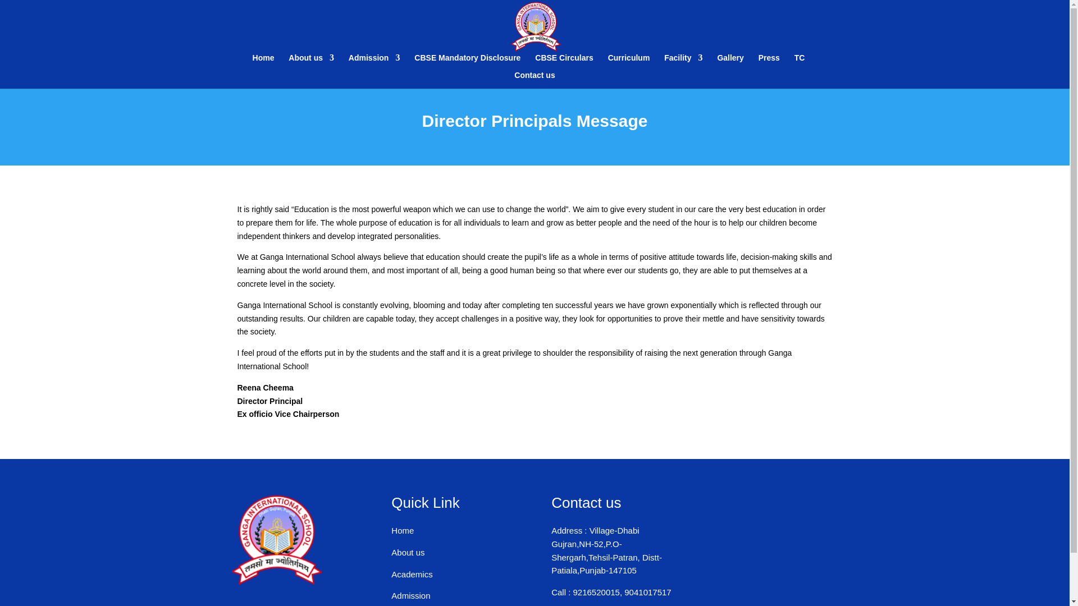 This screenshot has width=1078, height=606. What do you see at coordinates (730, 63) in the screenshot?
I see `Gallery` at bounding box center [730, 63].